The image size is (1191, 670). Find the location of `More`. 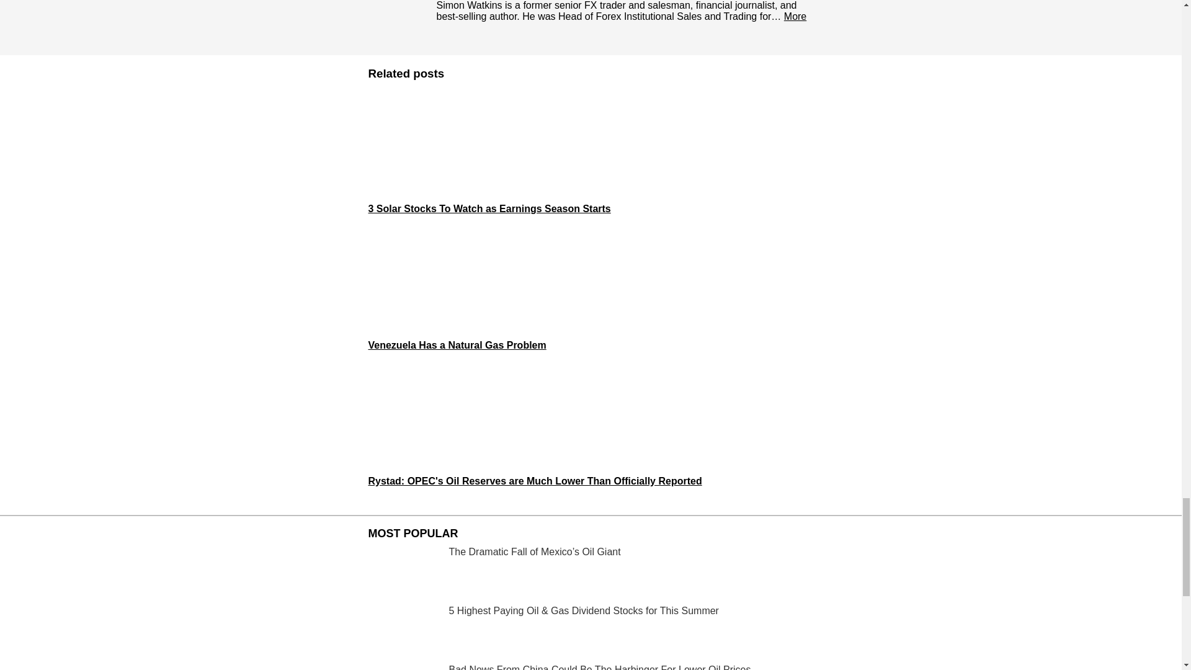

More is located at coordinates (795, 16).